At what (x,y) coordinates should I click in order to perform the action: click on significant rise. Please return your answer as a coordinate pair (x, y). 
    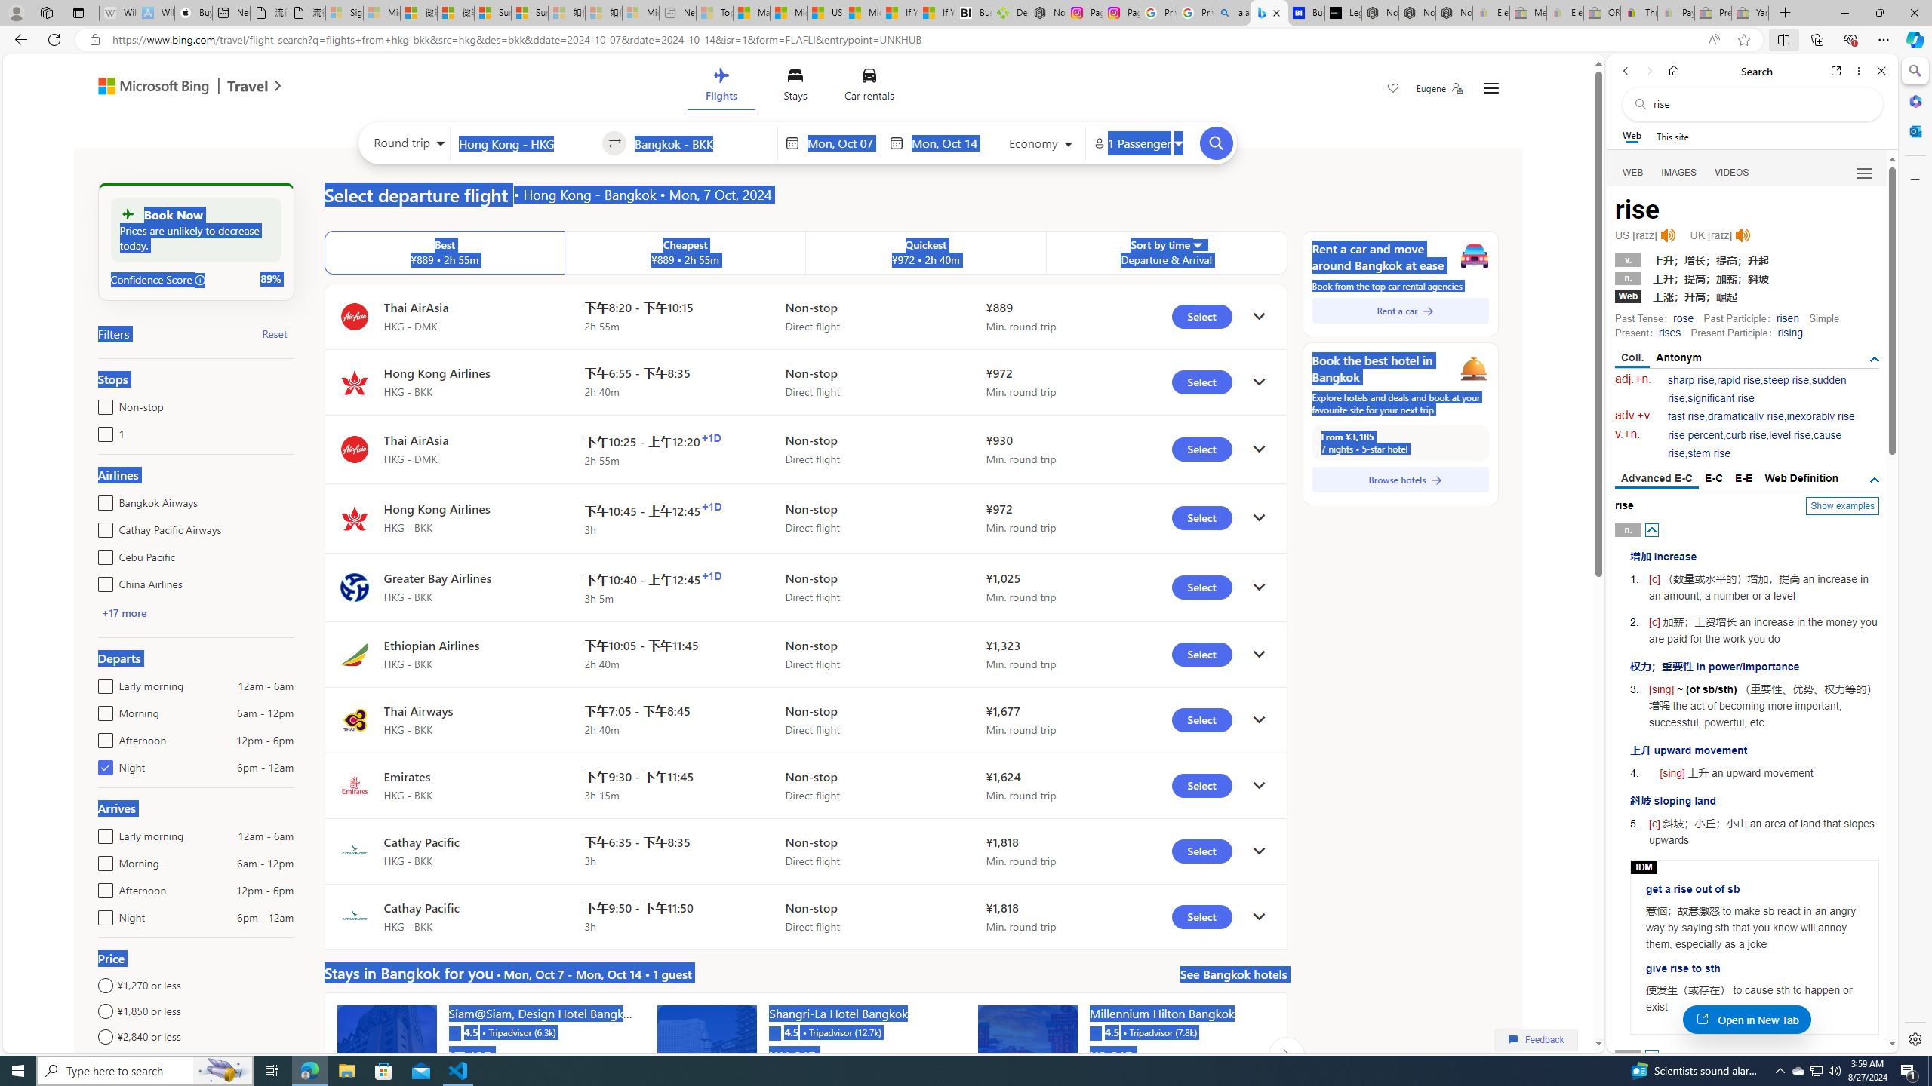
    Looking at the image, I should click on (1720, 398).